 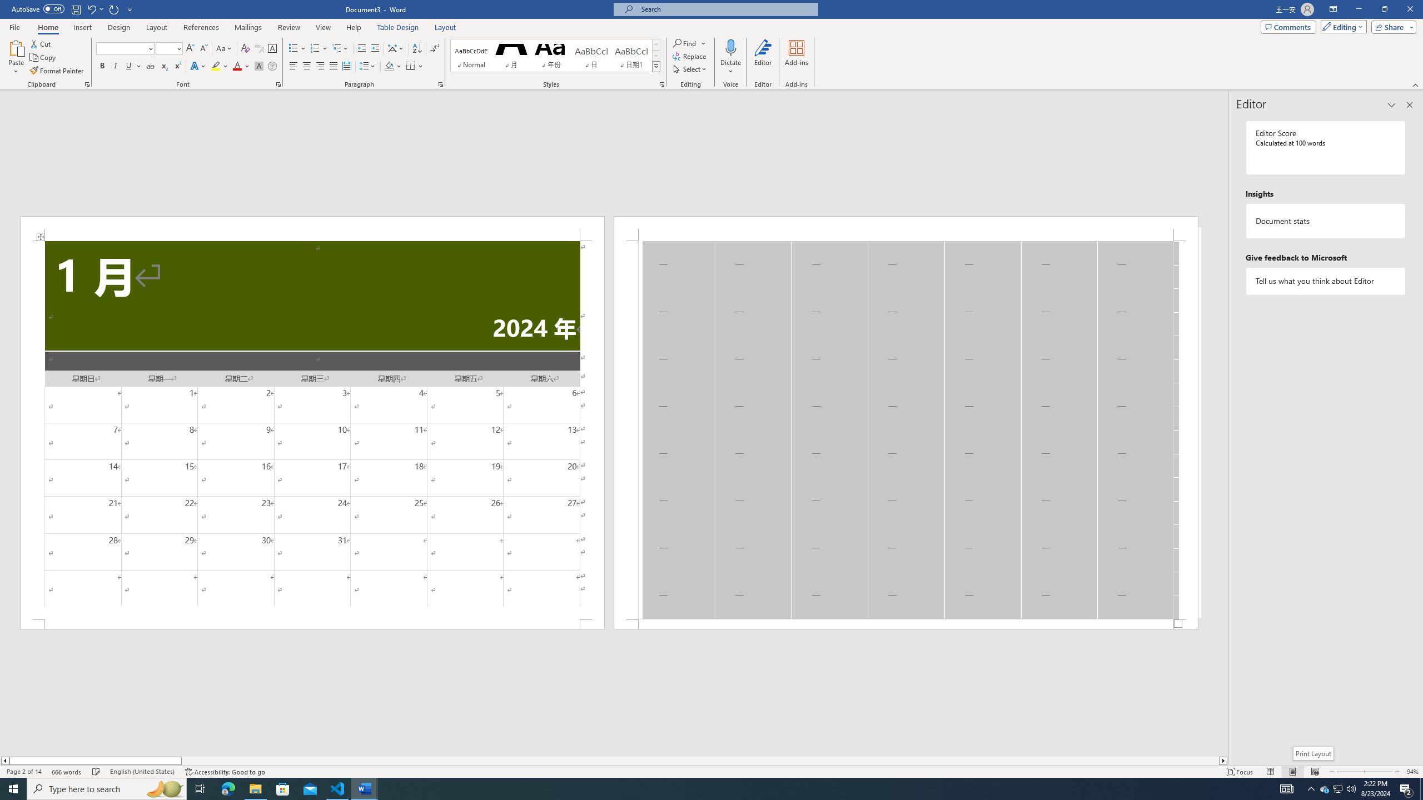 What do you see at coordinates (1326, 281) in the screenshot?
I see `Tell us what you think about Editor` at bounding box center [1326, 281].